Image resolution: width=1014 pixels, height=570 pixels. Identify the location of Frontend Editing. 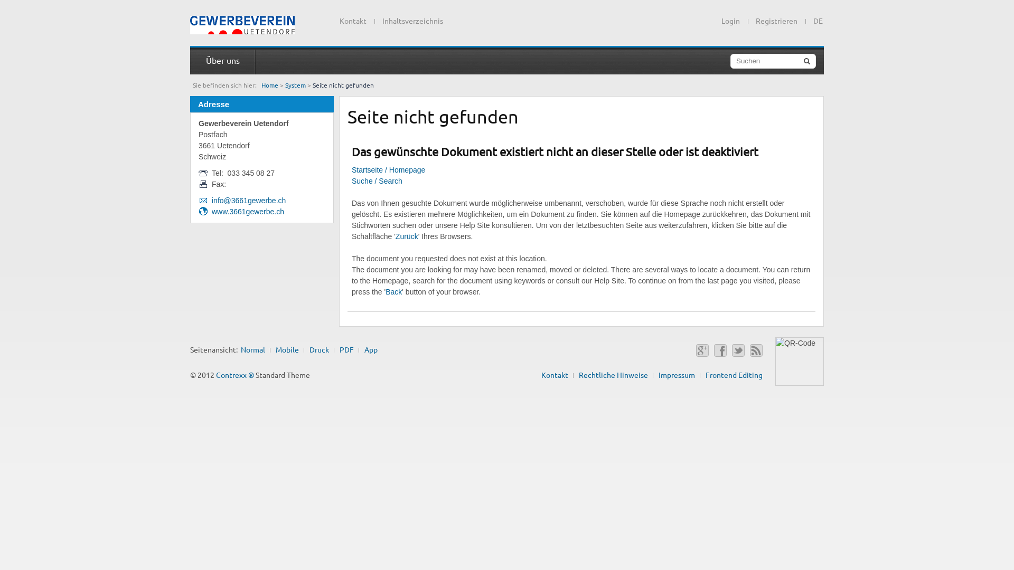
(734, 375).